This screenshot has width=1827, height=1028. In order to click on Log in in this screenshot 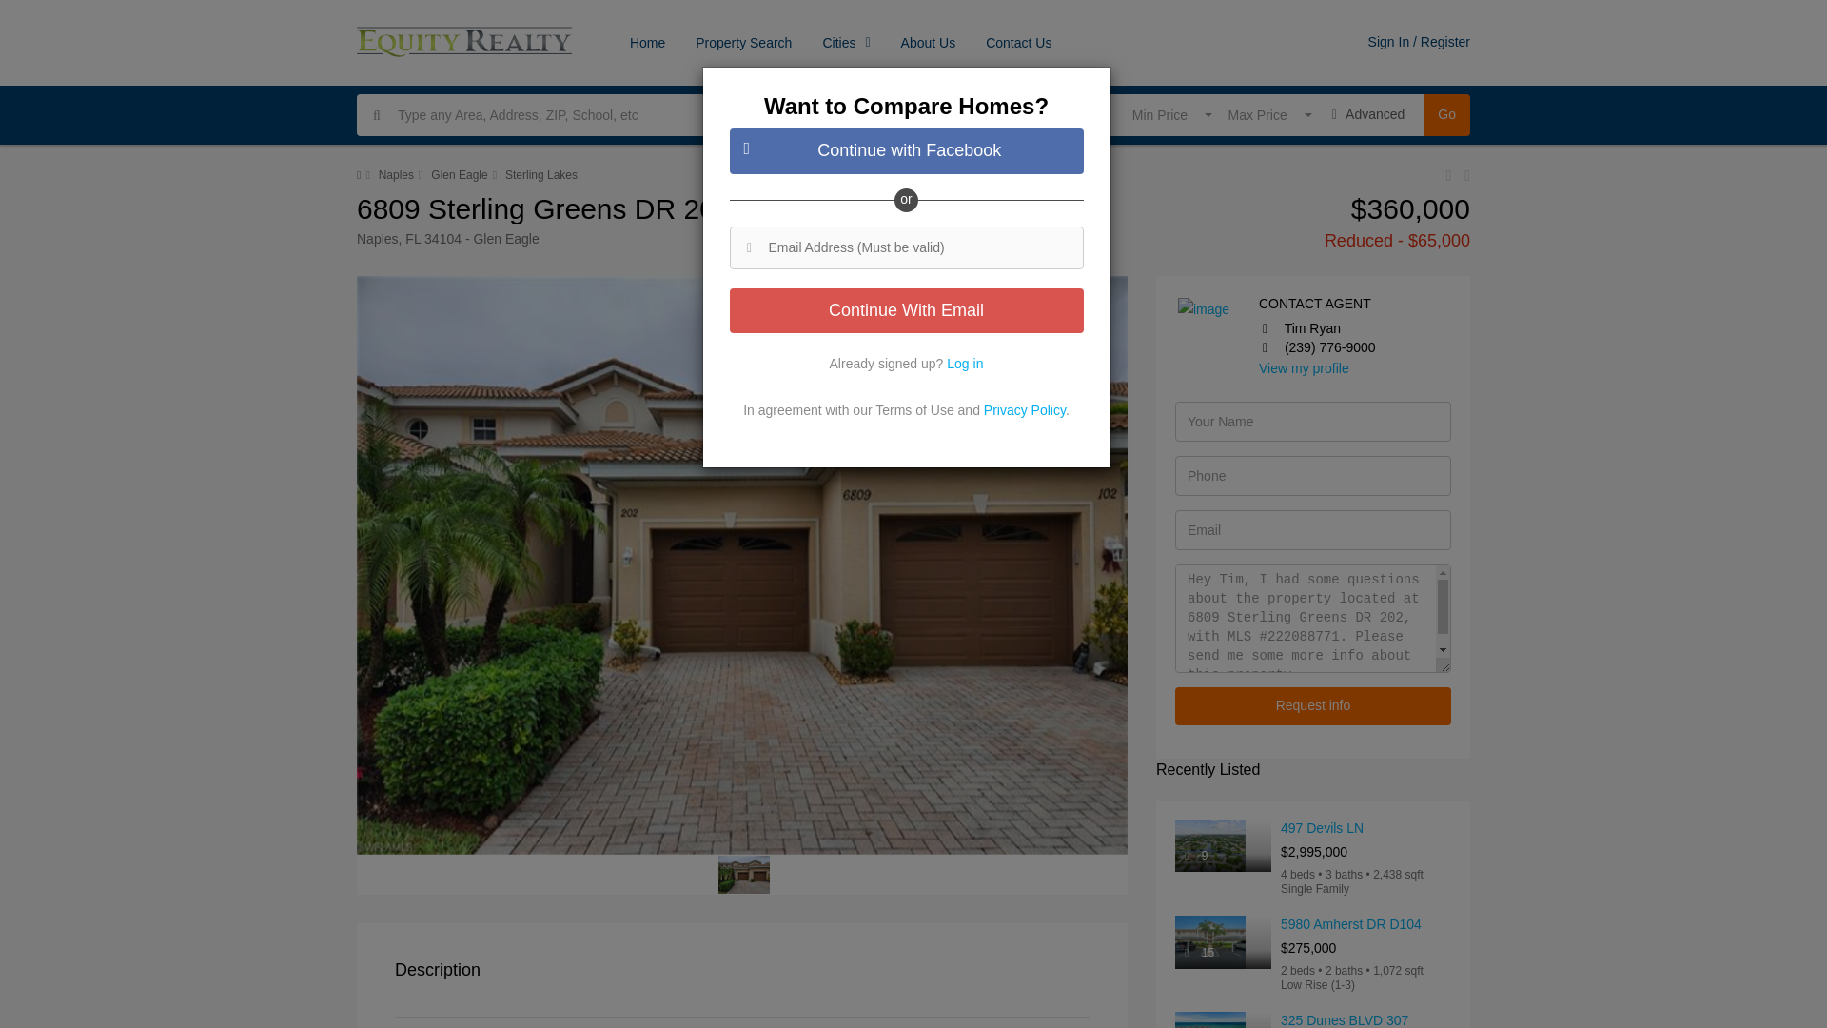, I will do `click(1018, 42)`.